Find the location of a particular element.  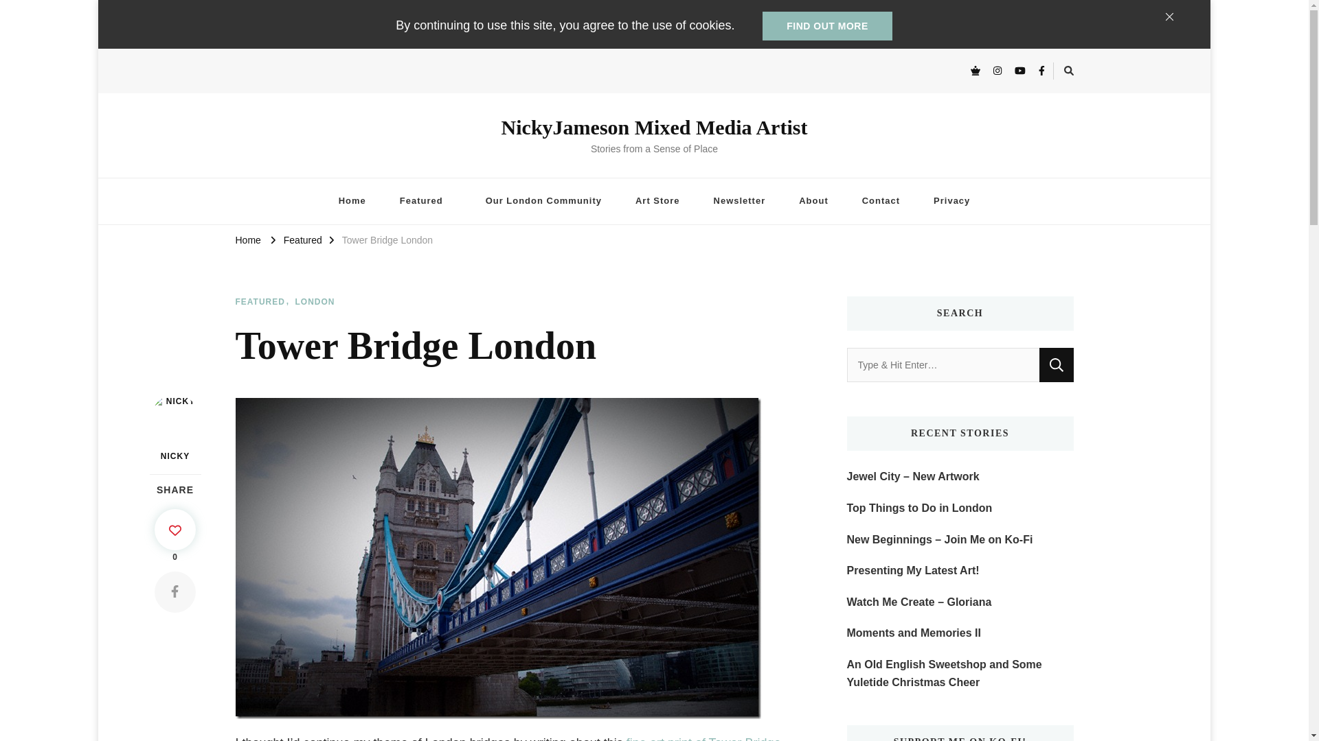

Featured is located at coordinates (426, 202).